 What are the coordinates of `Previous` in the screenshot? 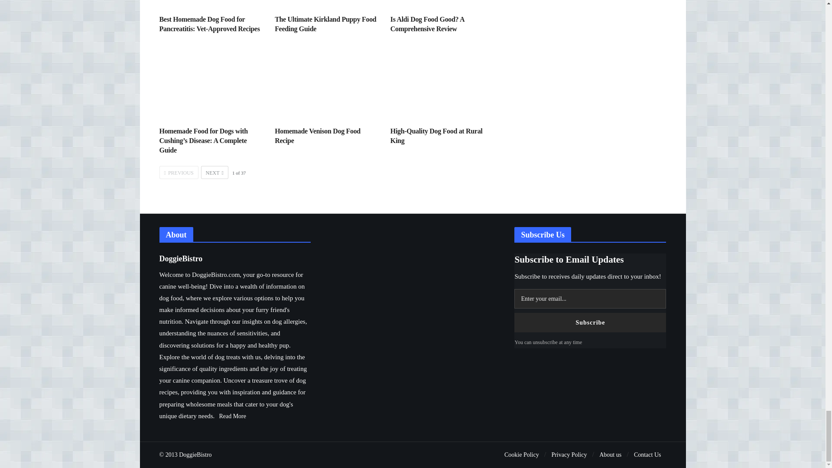 It's located at (179, 172).